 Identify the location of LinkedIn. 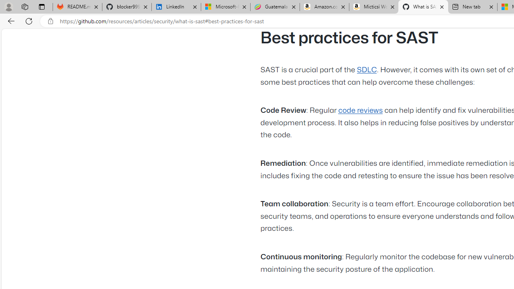
(176, 7).